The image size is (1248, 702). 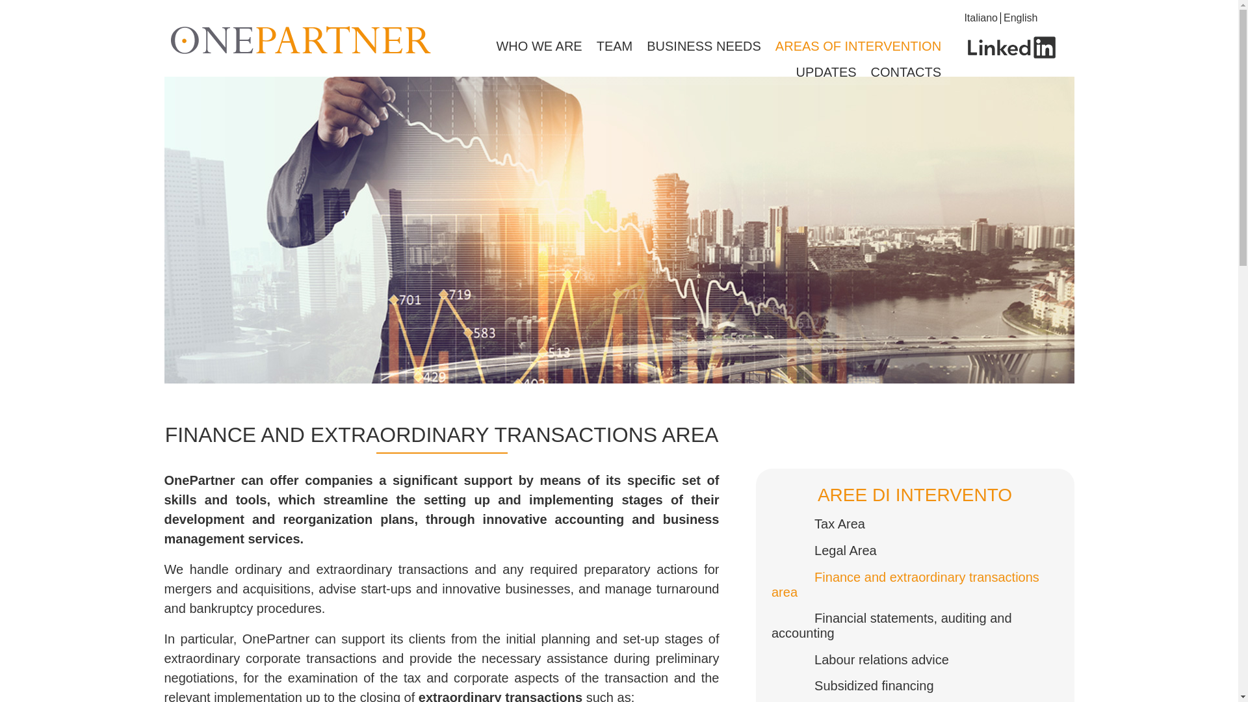 What do you see at coordinates (905, 584) in the screenshot?
I see `Finance and extraordinary transactions area` at bounding box center [905, 584].